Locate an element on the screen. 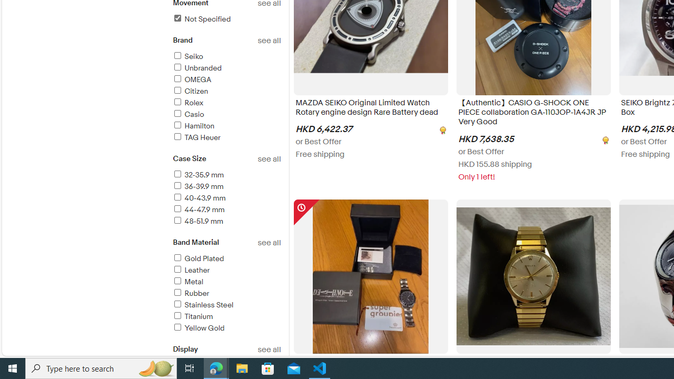  36-39.9 mm is located at coordinates (226, 187).